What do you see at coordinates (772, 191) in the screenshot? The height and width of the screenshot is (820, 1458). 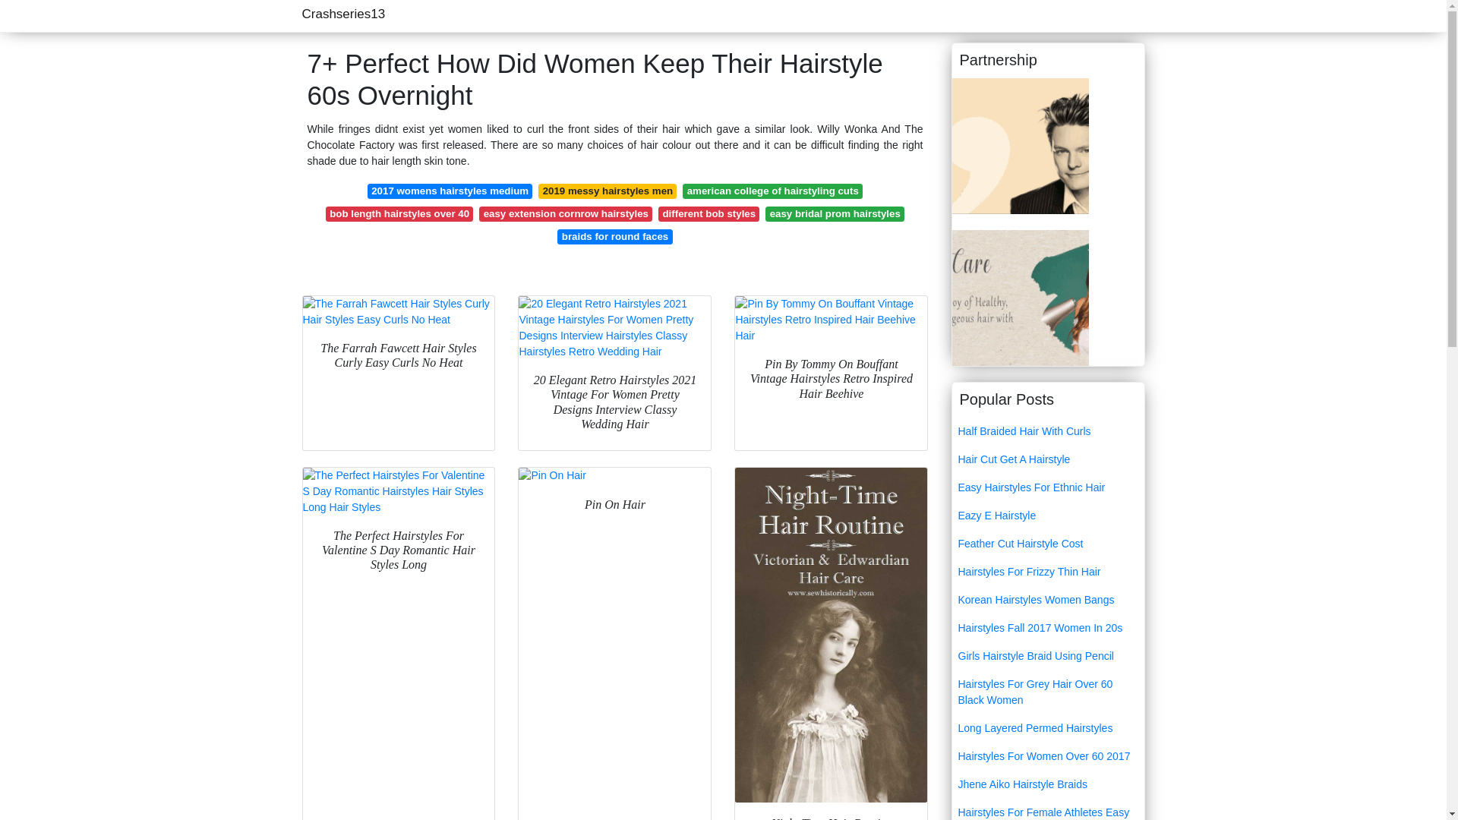 I see `american college of hairstyling cuts` at bounding box center [772, 191].